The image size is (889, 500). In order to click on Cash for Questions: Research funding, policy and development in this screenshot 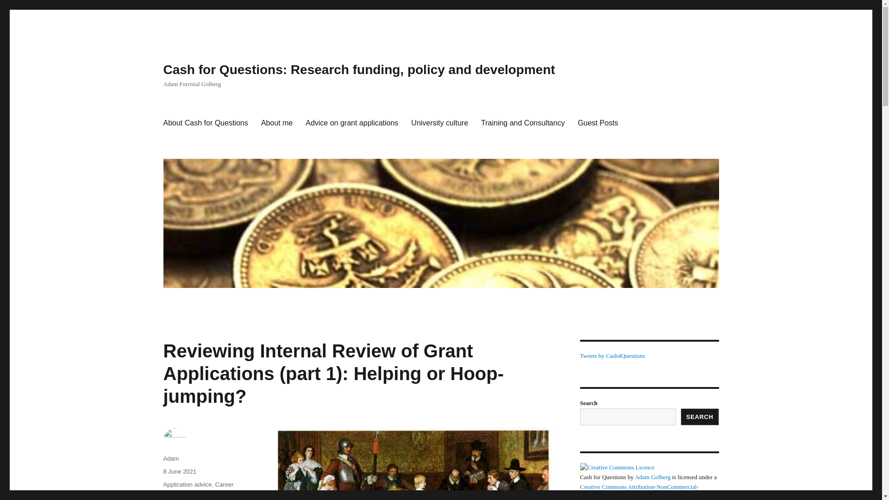, I will do `click(358, 69)`.